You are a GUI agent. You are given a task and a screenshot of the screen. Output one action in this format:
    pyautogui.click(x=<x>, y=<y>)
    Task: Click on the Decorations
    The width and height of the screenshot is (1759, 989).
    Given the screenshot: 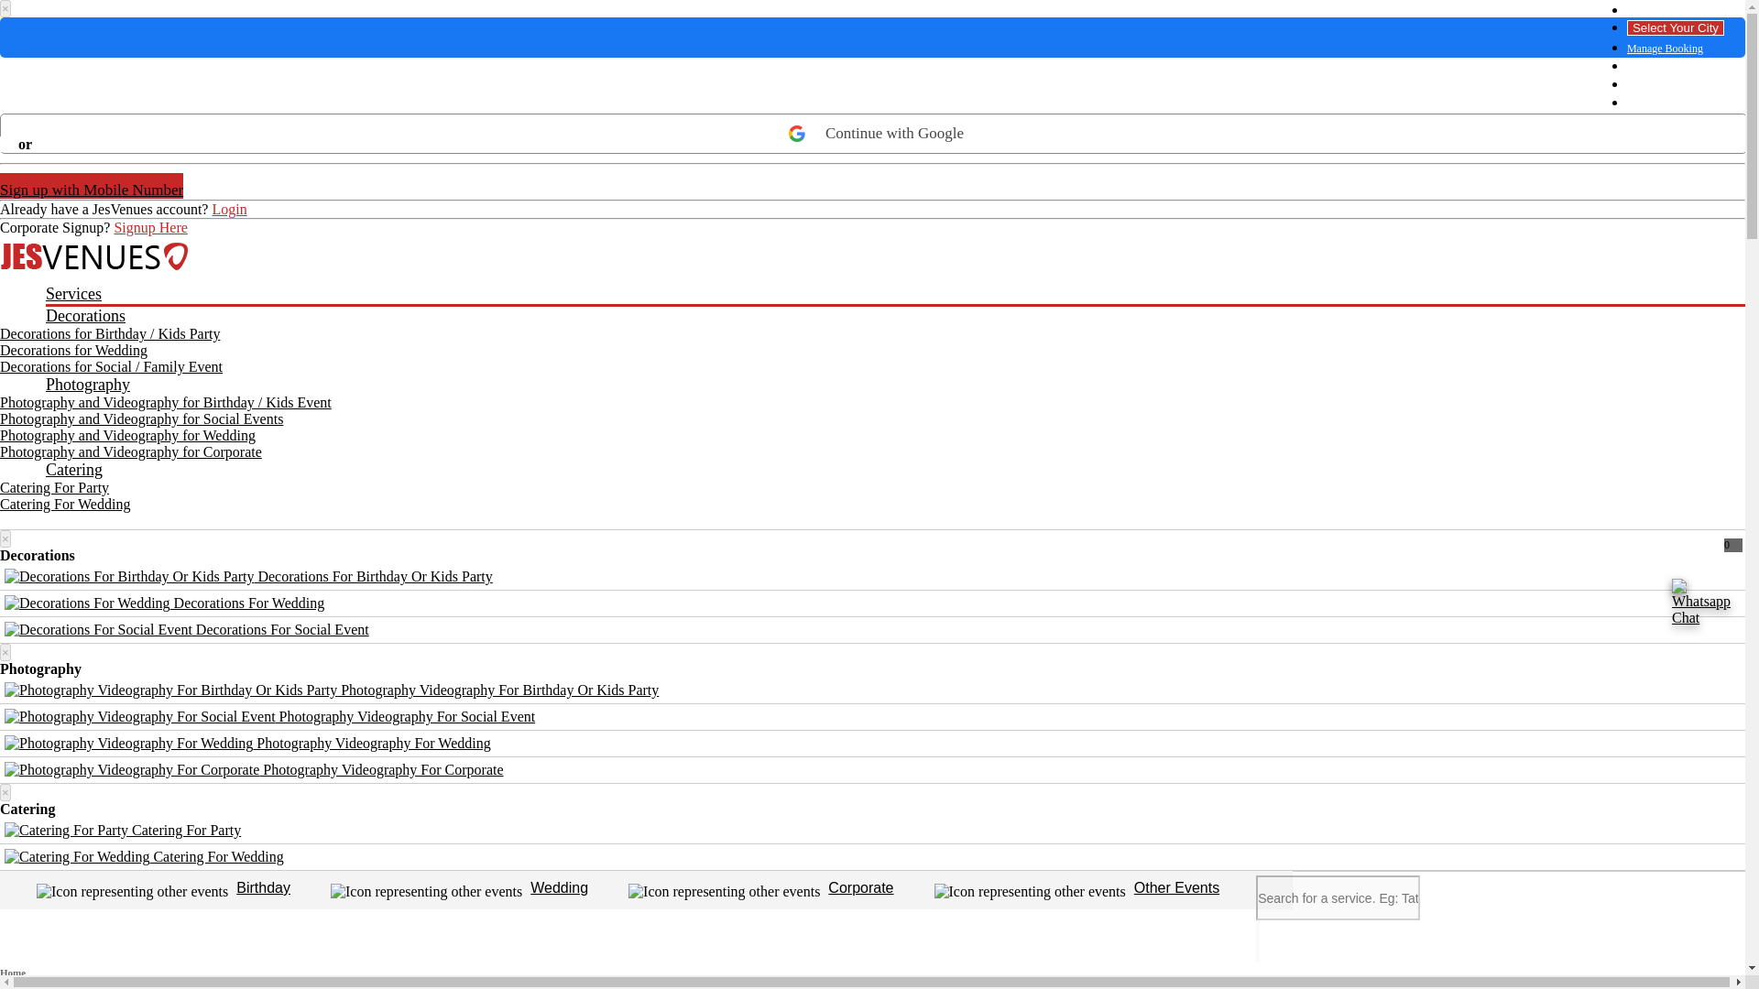 What is the action you would take?
    pyautogui.click(x=894, y=316)
    